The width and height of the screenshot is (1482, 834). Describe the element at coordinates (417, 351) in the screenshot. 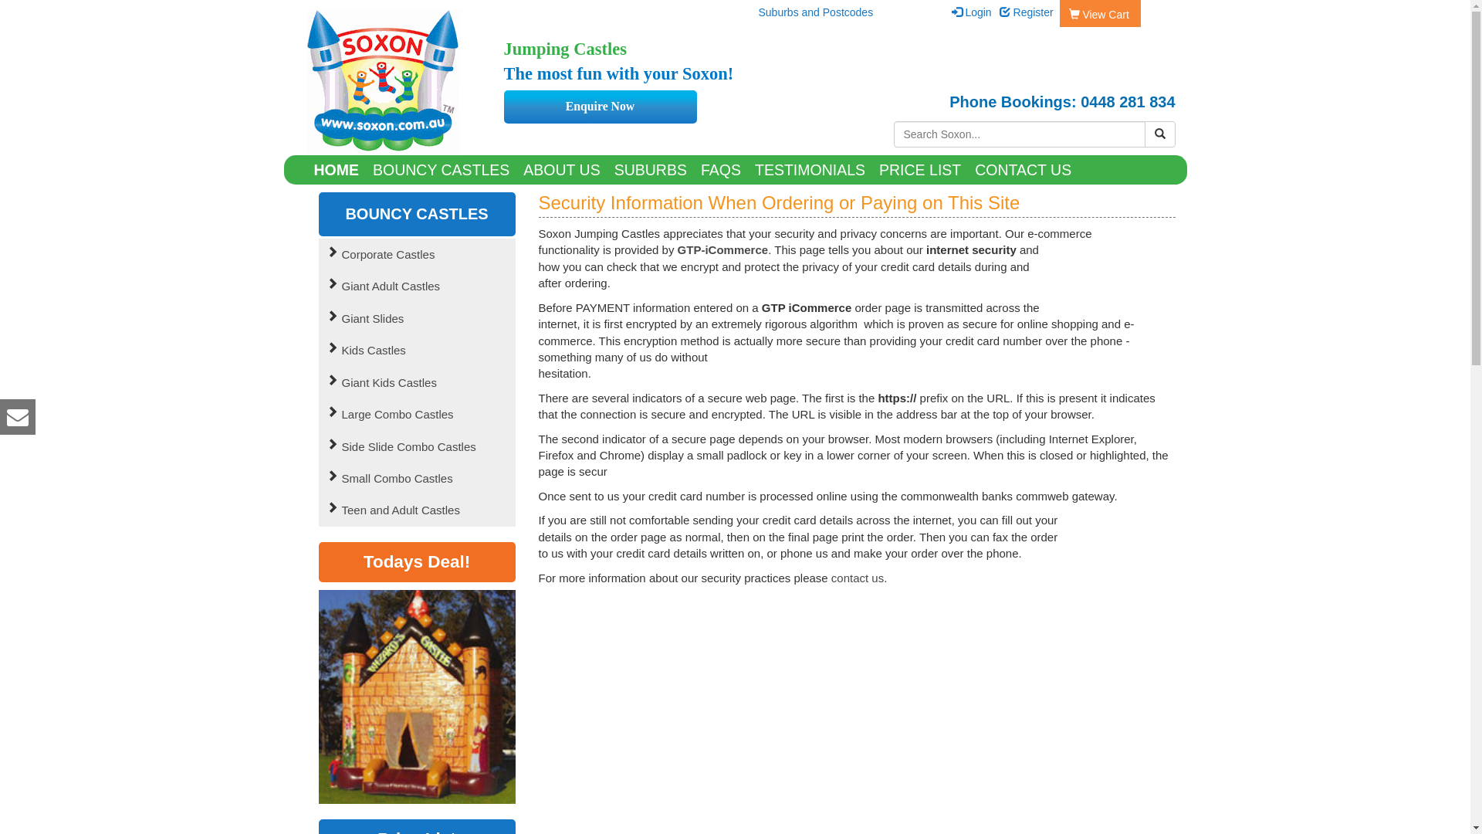

I see `Kids Castles` at that location.